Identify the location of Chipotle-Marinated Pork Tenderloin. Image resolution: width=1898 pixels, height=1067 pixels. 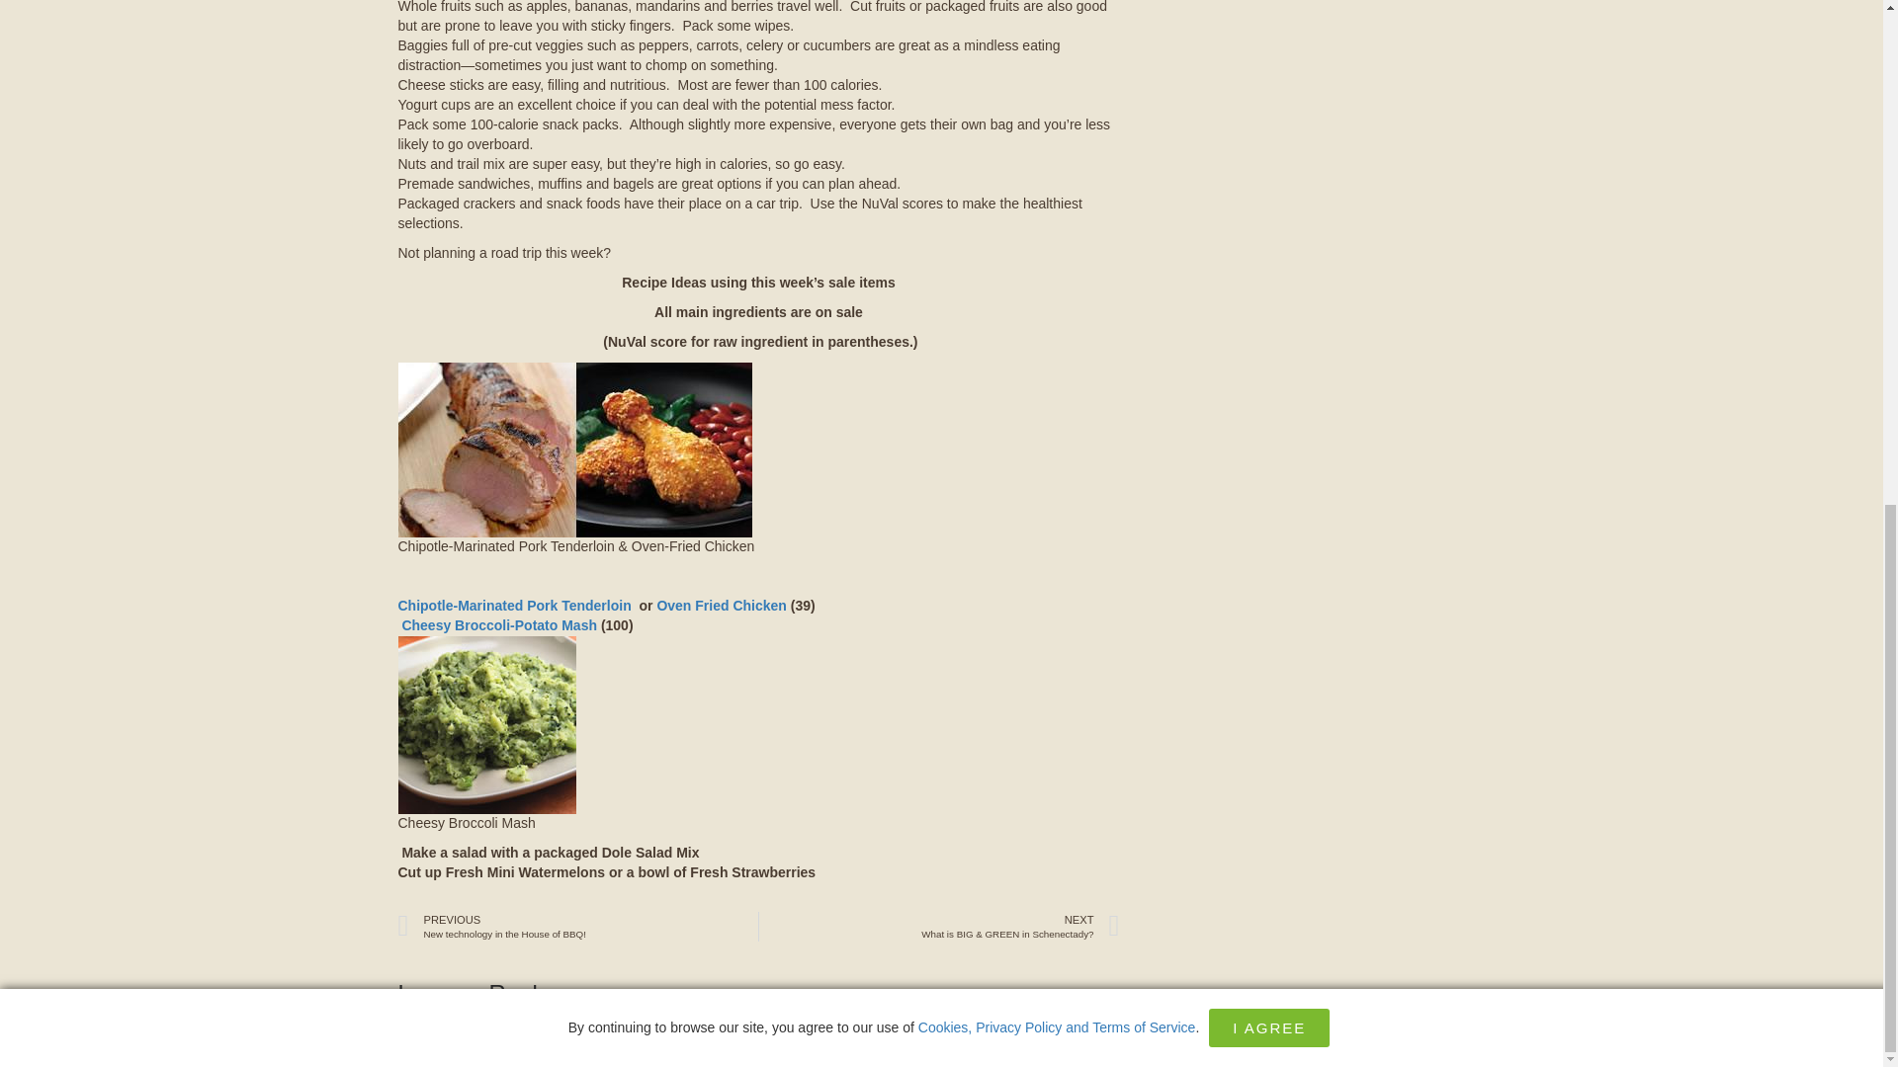
(573, 451).